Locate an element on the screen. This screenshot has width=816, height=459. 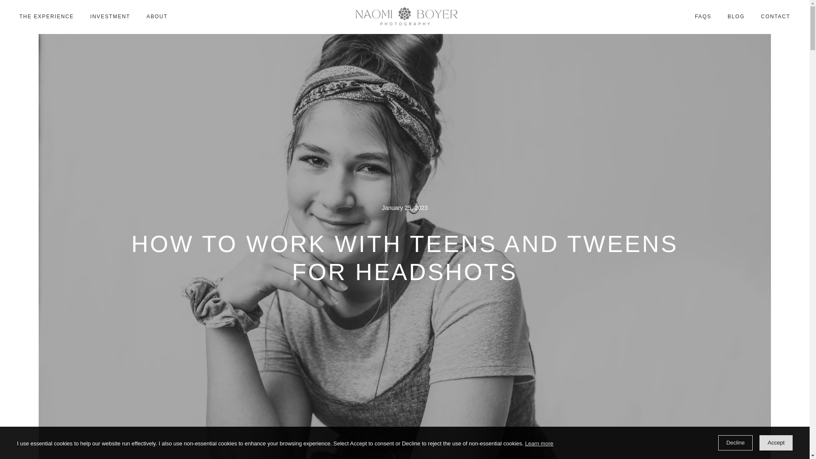
Accept is located at coordinates (776, 442).